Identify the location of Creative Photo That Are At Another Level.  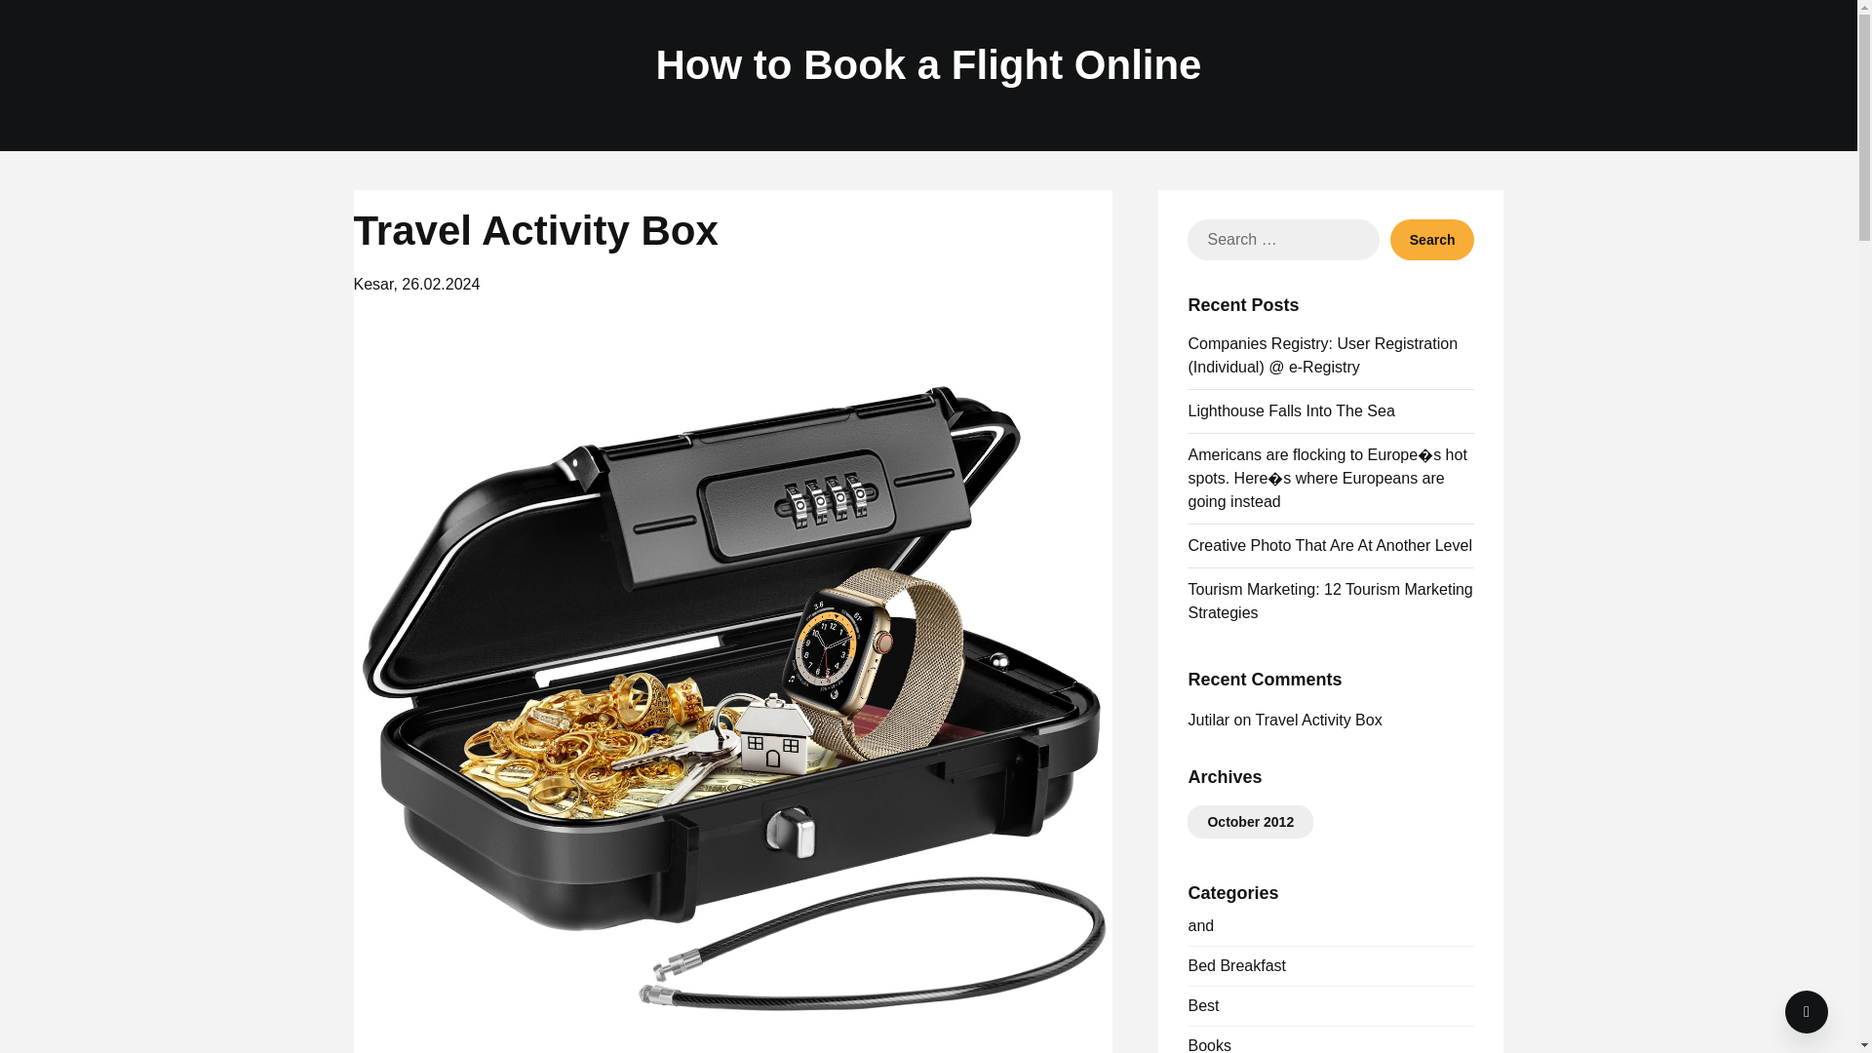
(1329, 545).